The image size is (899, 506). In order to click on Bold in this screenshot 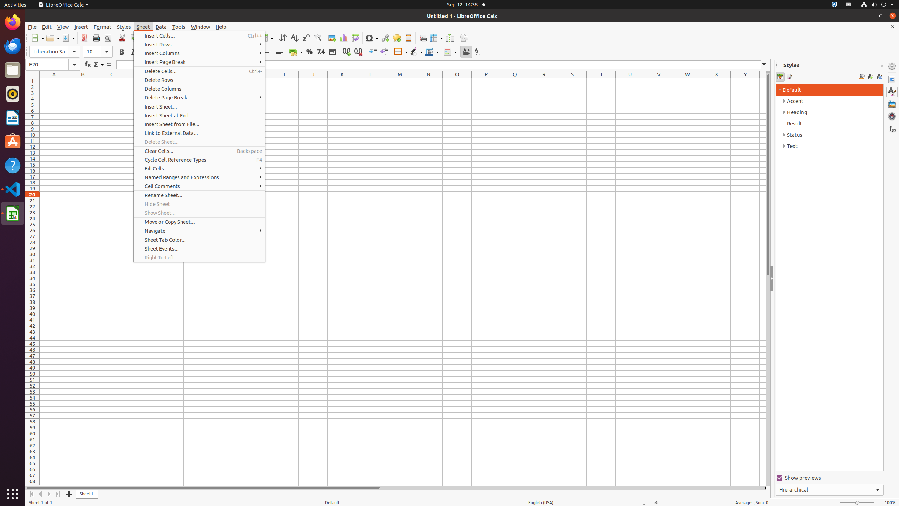, I will do `click(122, 52)`.